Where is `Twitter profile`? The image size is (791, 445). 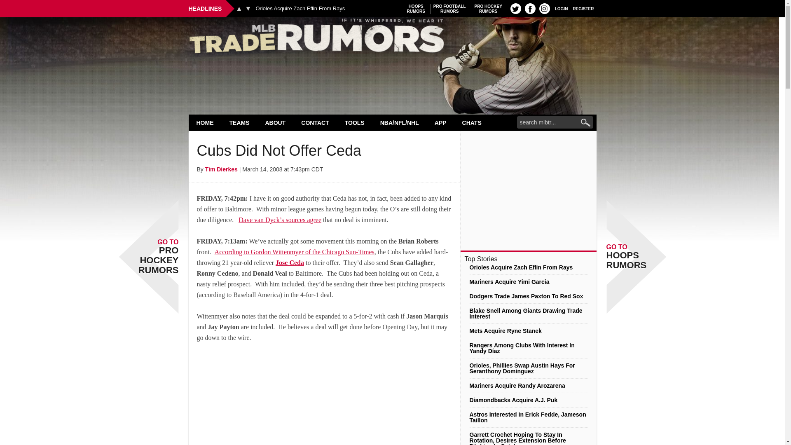 Twitter profile is located at coordinates (516, 8).